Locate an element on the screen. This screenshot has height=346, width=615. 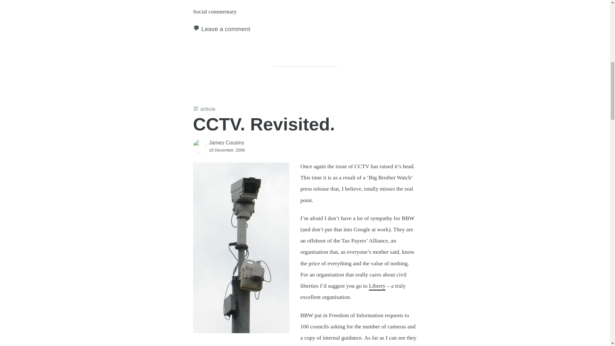
CCTV. Revisited. is located at coordinates (264, 124).